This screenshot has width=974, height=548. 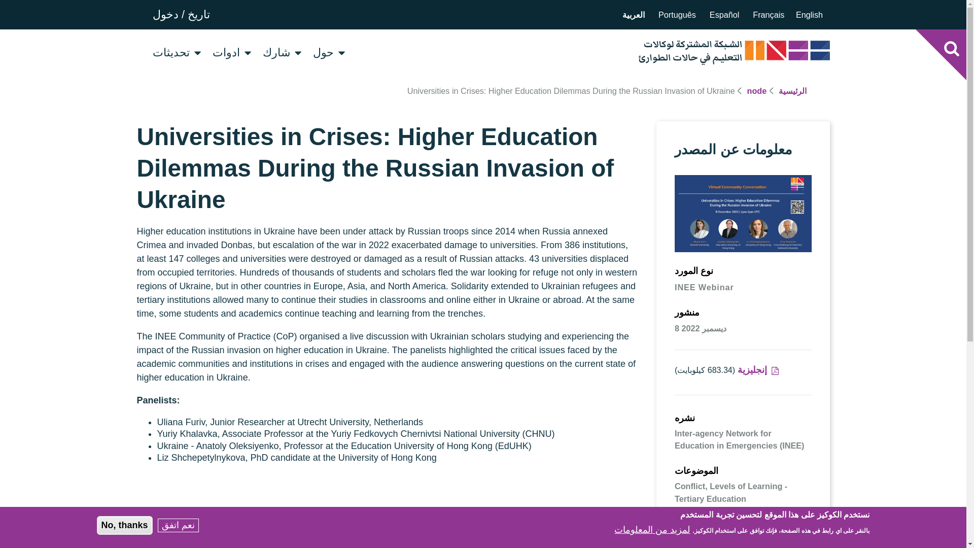 What do you see at coordinates (951, 48) in the screenshot?
I see `Search` at bounding box center [951, 48].